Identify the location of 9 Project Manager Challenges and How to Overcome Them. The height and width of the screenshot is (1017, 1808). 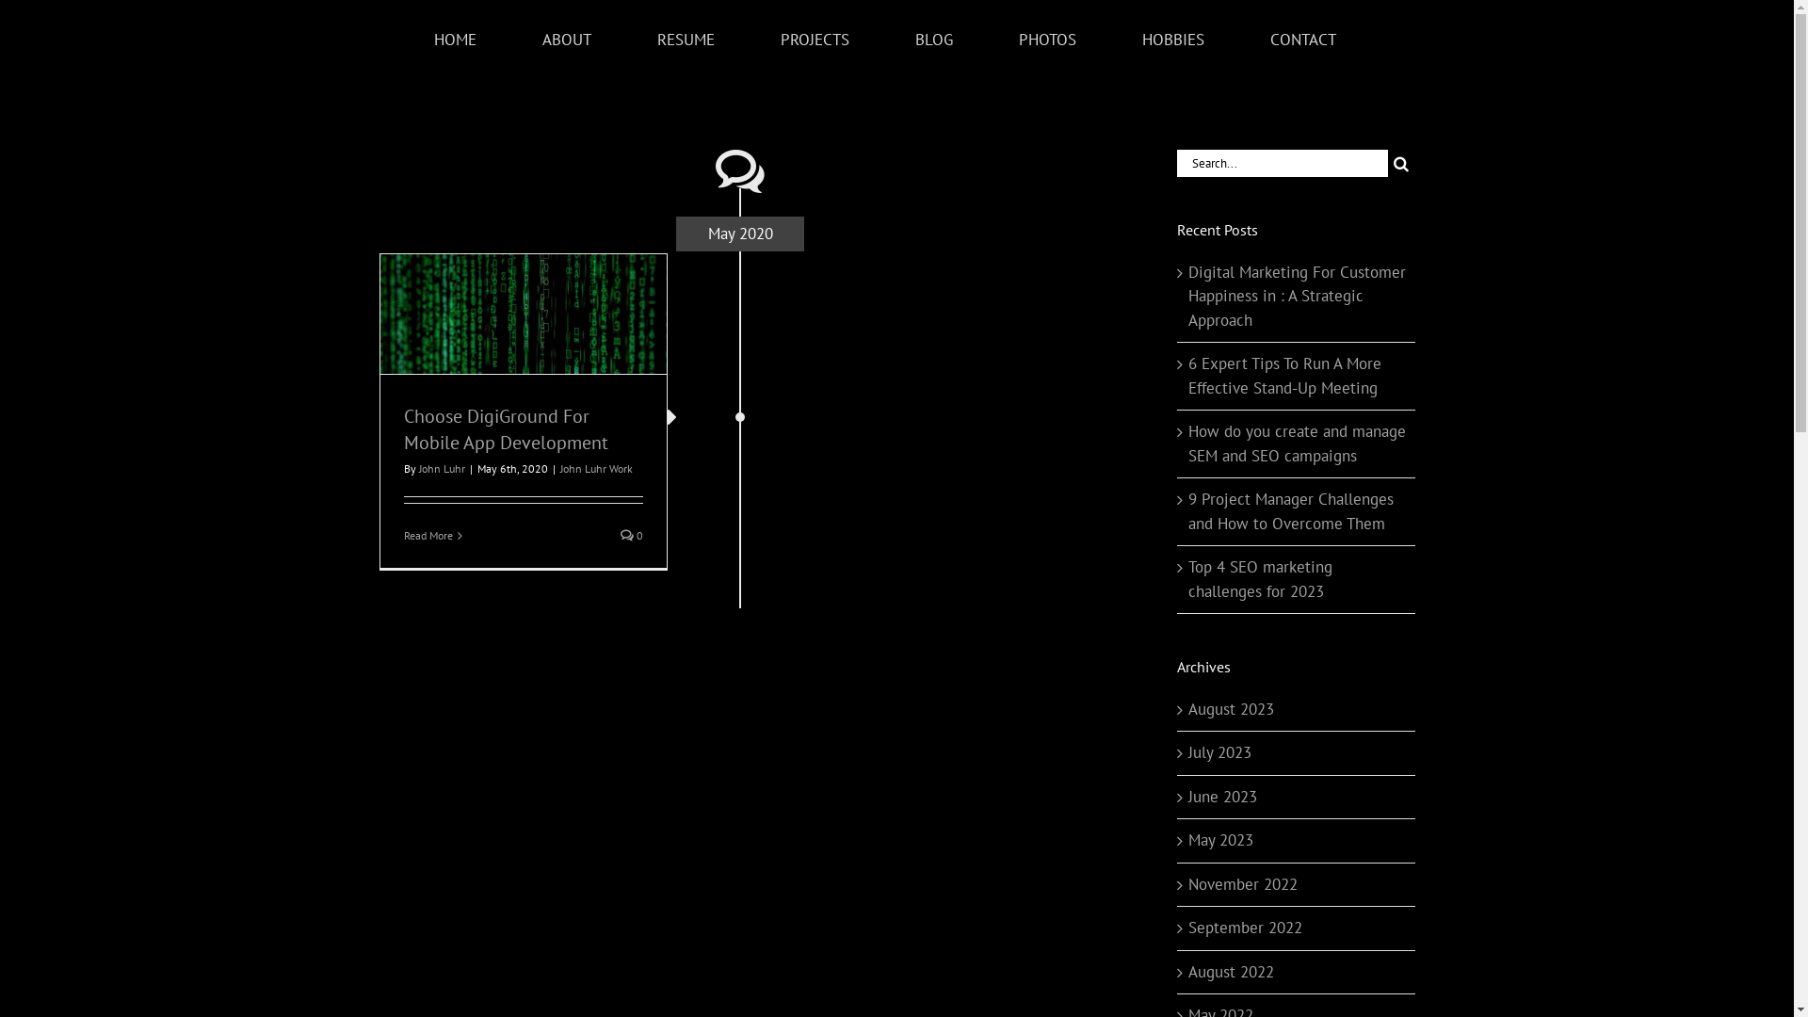
(1291, 511).